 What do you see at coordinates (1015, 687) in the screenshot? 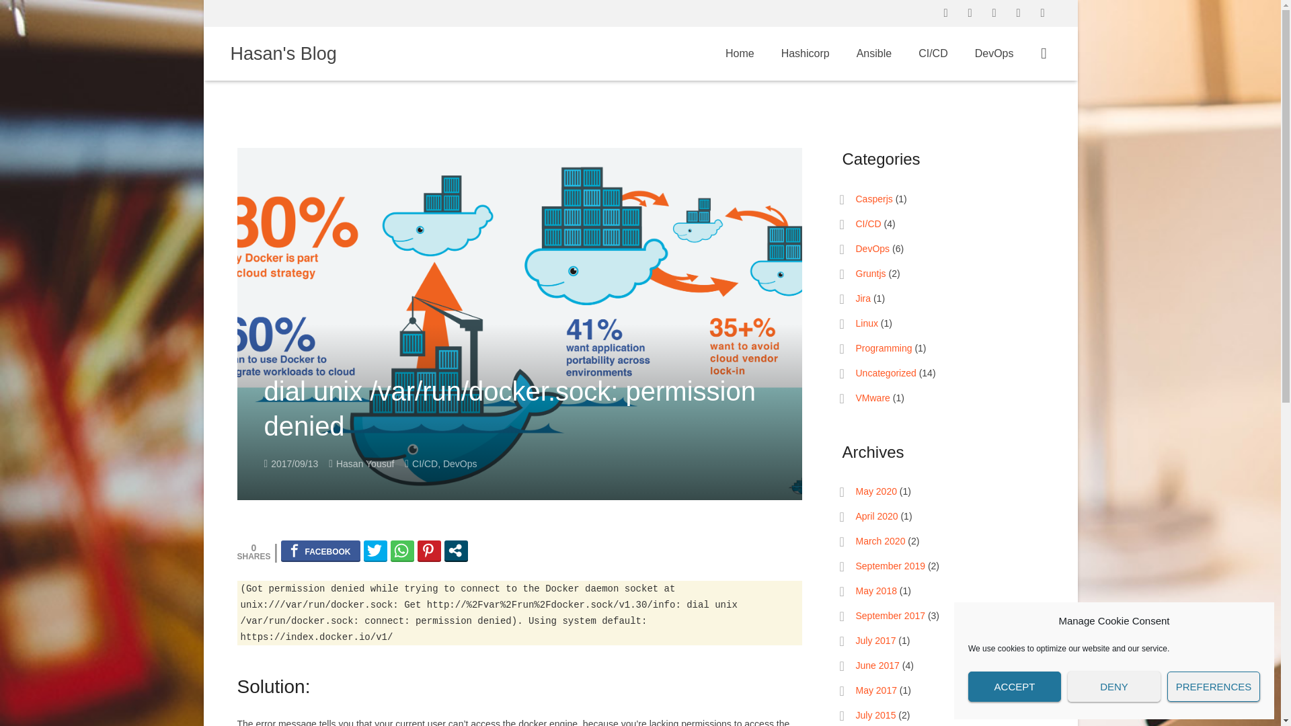
I see `ACCEPT` at bounding box center [1015, 687].